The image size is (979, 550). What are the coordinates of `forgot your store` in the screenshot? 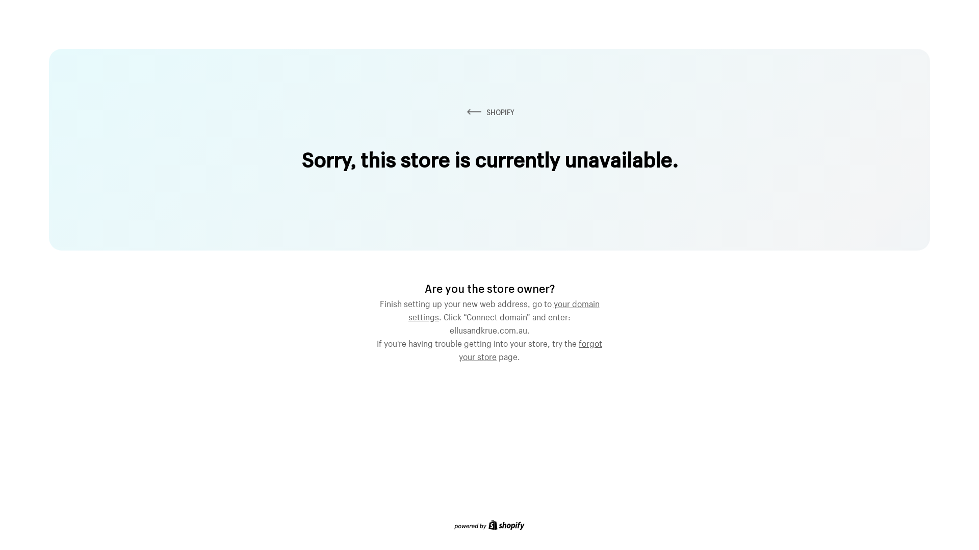 It's located at (530, 349).